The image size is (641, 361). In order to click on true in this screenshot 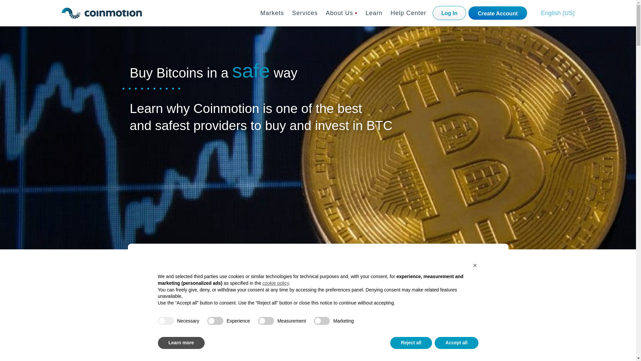, I will do `click(166, 321)`.